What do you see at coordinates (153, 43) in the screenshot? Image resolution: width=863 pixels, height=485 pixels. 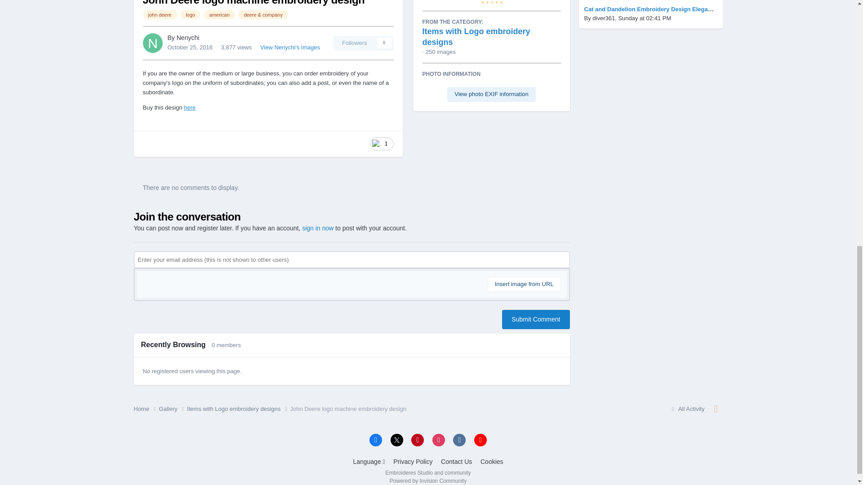 I see `Go to Nenychi's profile` at bounding box center [153, 43].